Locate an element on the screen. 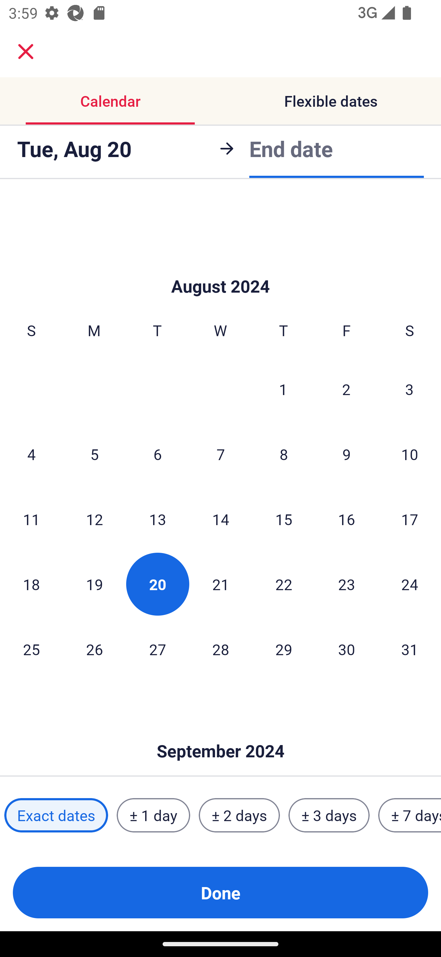  Done is located at coordinates (221, 893).